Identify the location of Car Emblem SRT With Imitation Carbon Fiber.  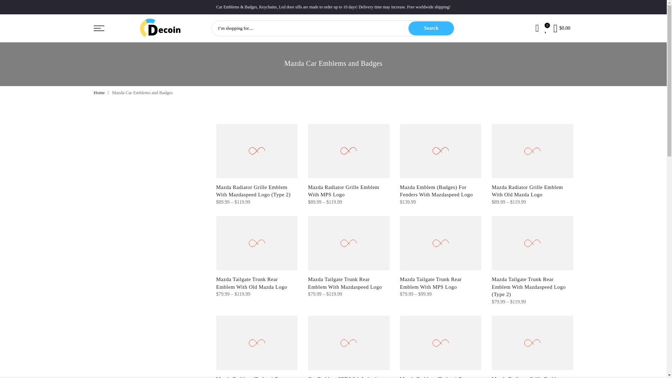
(345, 377).